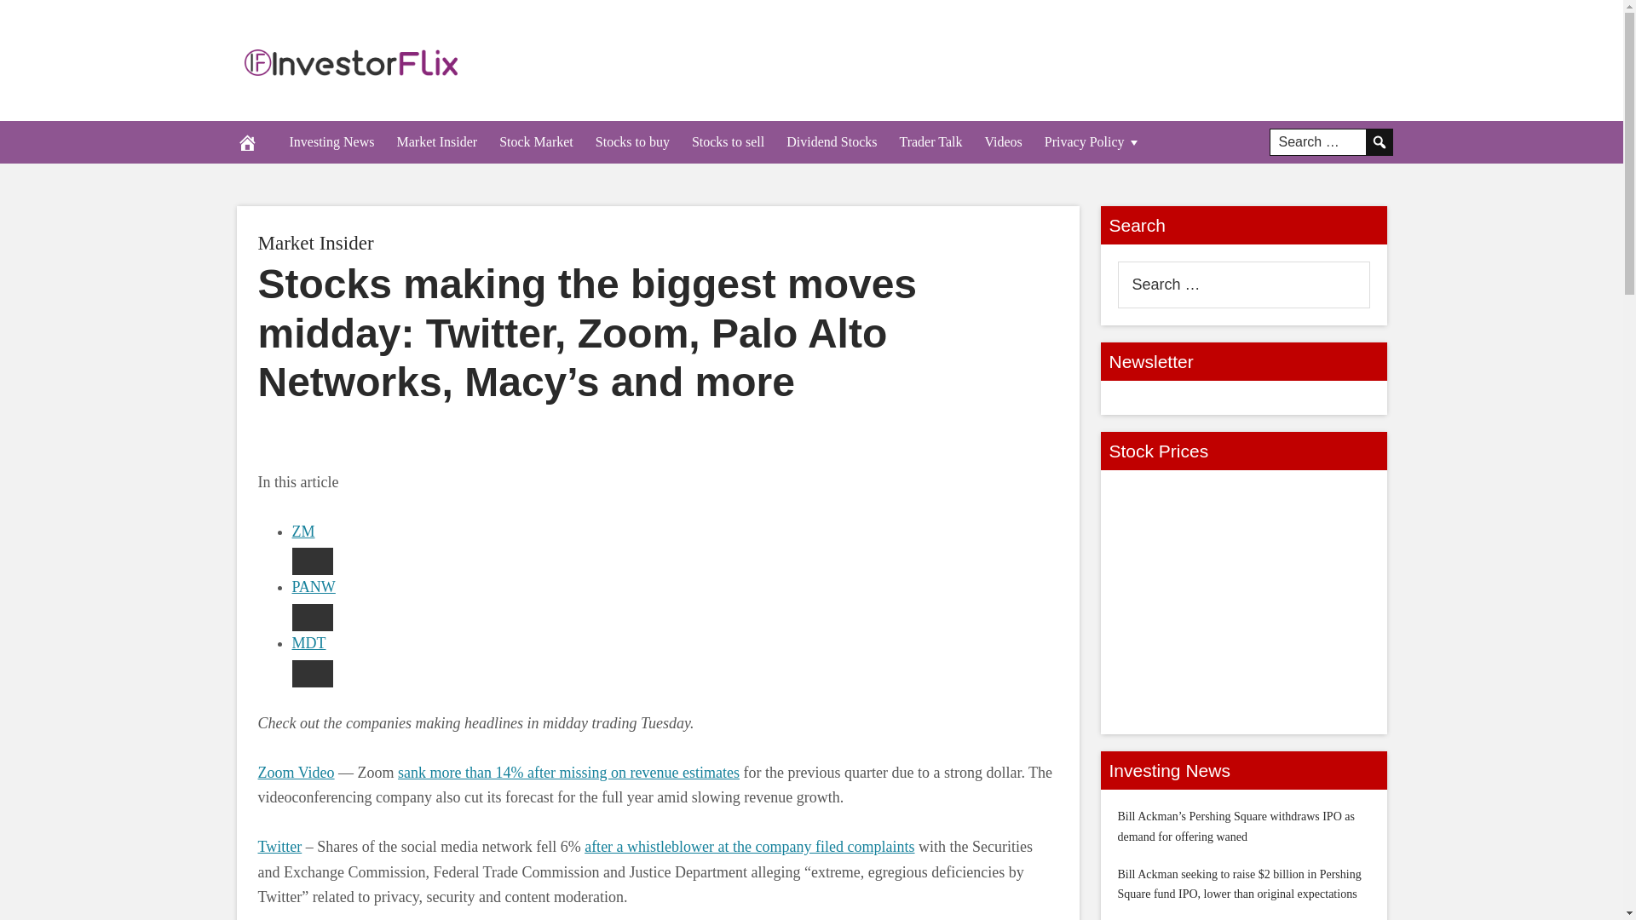 This screenshot has height=920, width=1636. I want to click on Trader Talk, so click(930, 141).